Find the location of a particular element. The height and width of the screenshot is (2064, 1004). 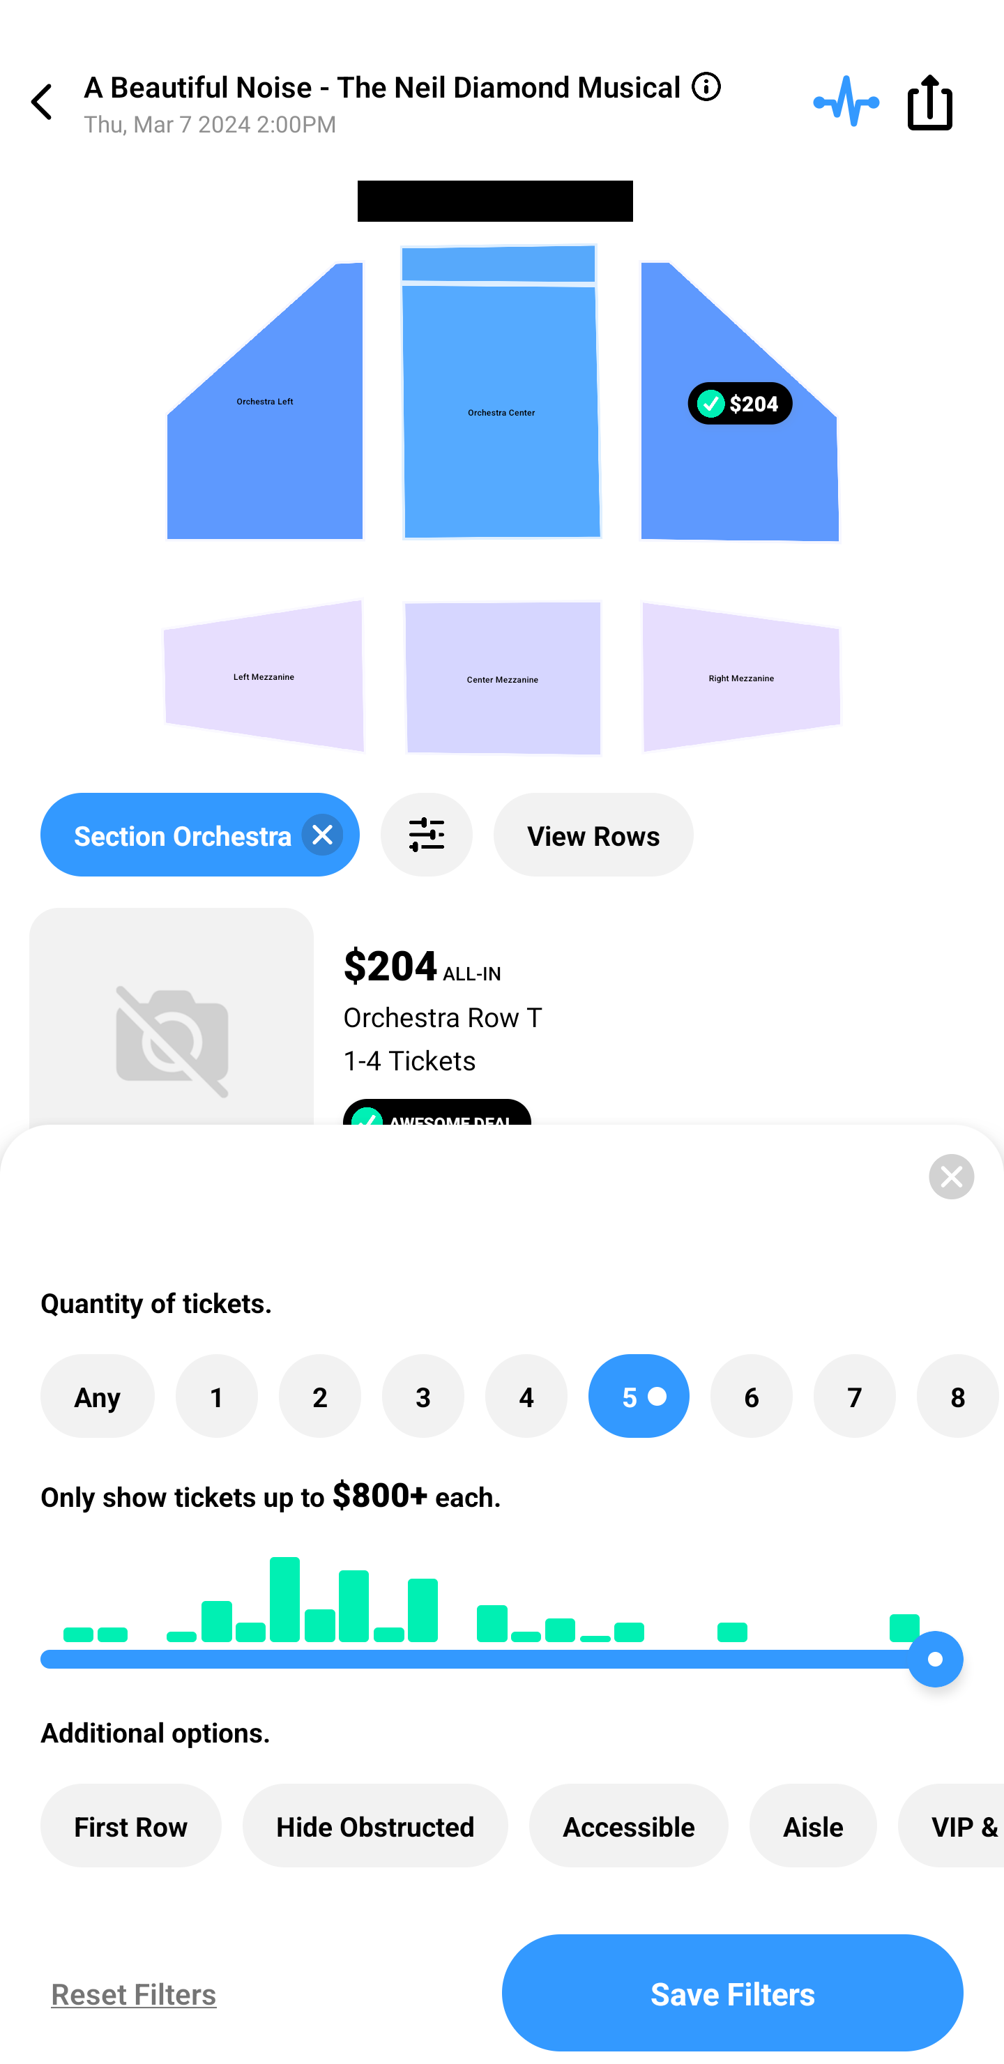

Accessible is located at coordinates (629, 1826).